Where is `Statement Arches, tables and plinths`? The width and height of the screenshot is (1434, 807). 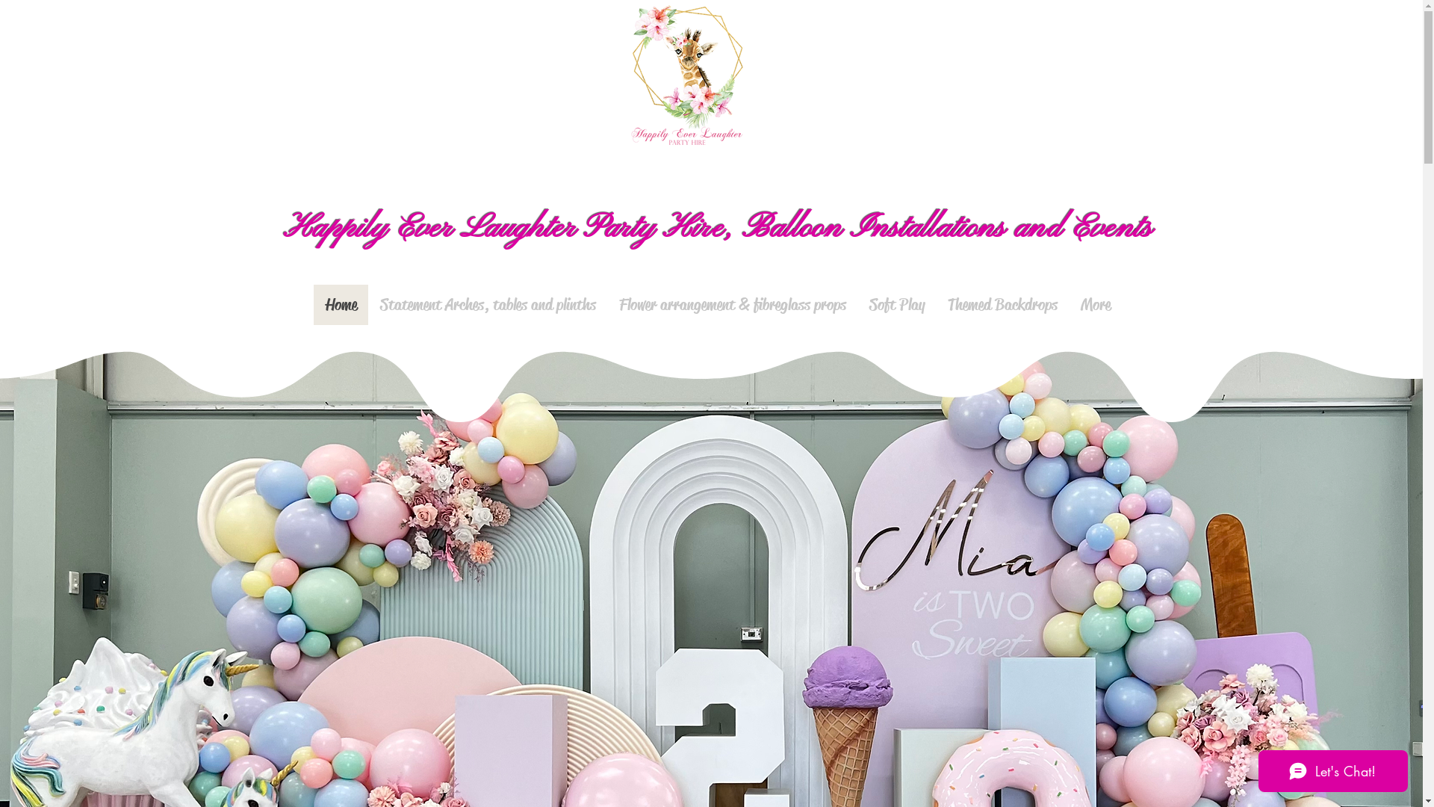 Statement Arches, tables and plinths is located at coordinates (487, 305).